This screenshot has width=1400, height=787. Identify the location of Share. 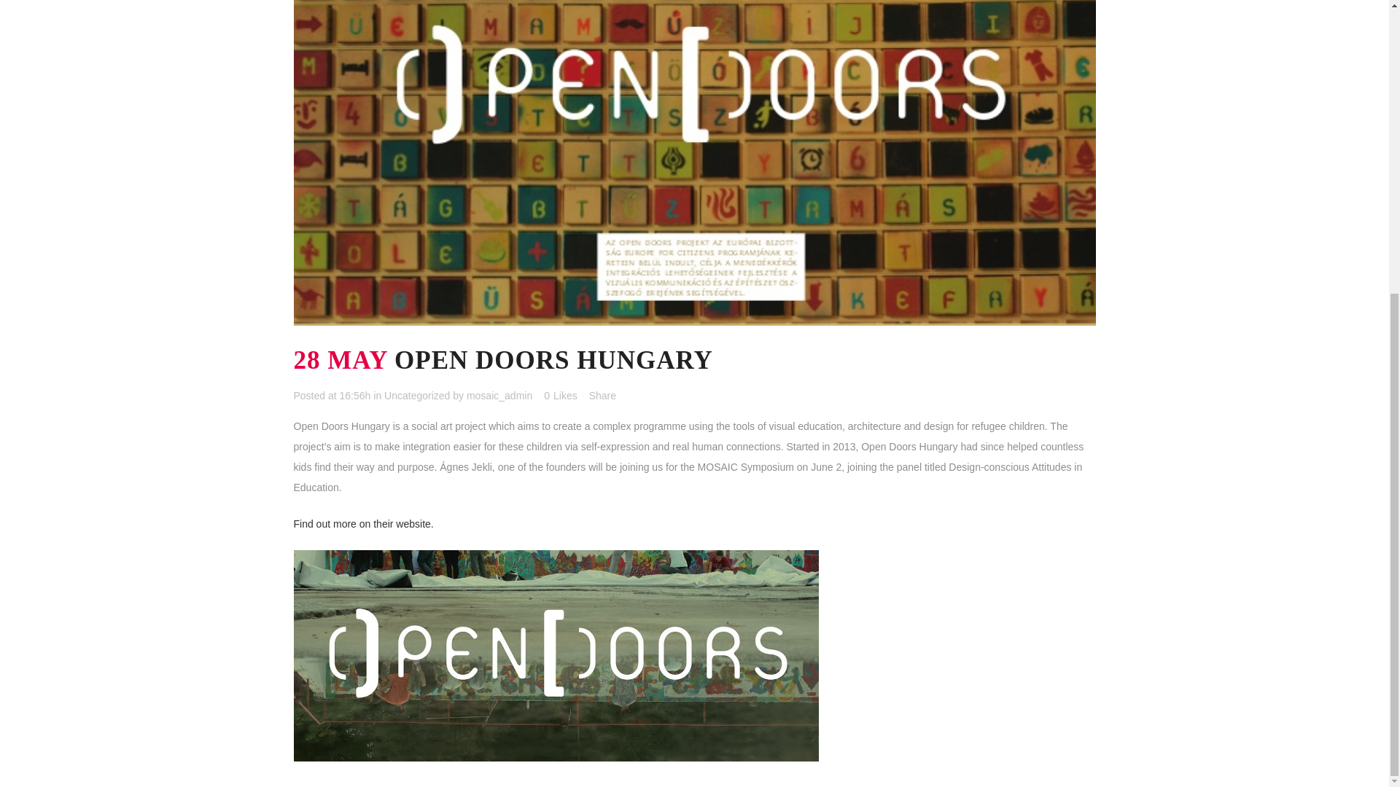
(602, 395).